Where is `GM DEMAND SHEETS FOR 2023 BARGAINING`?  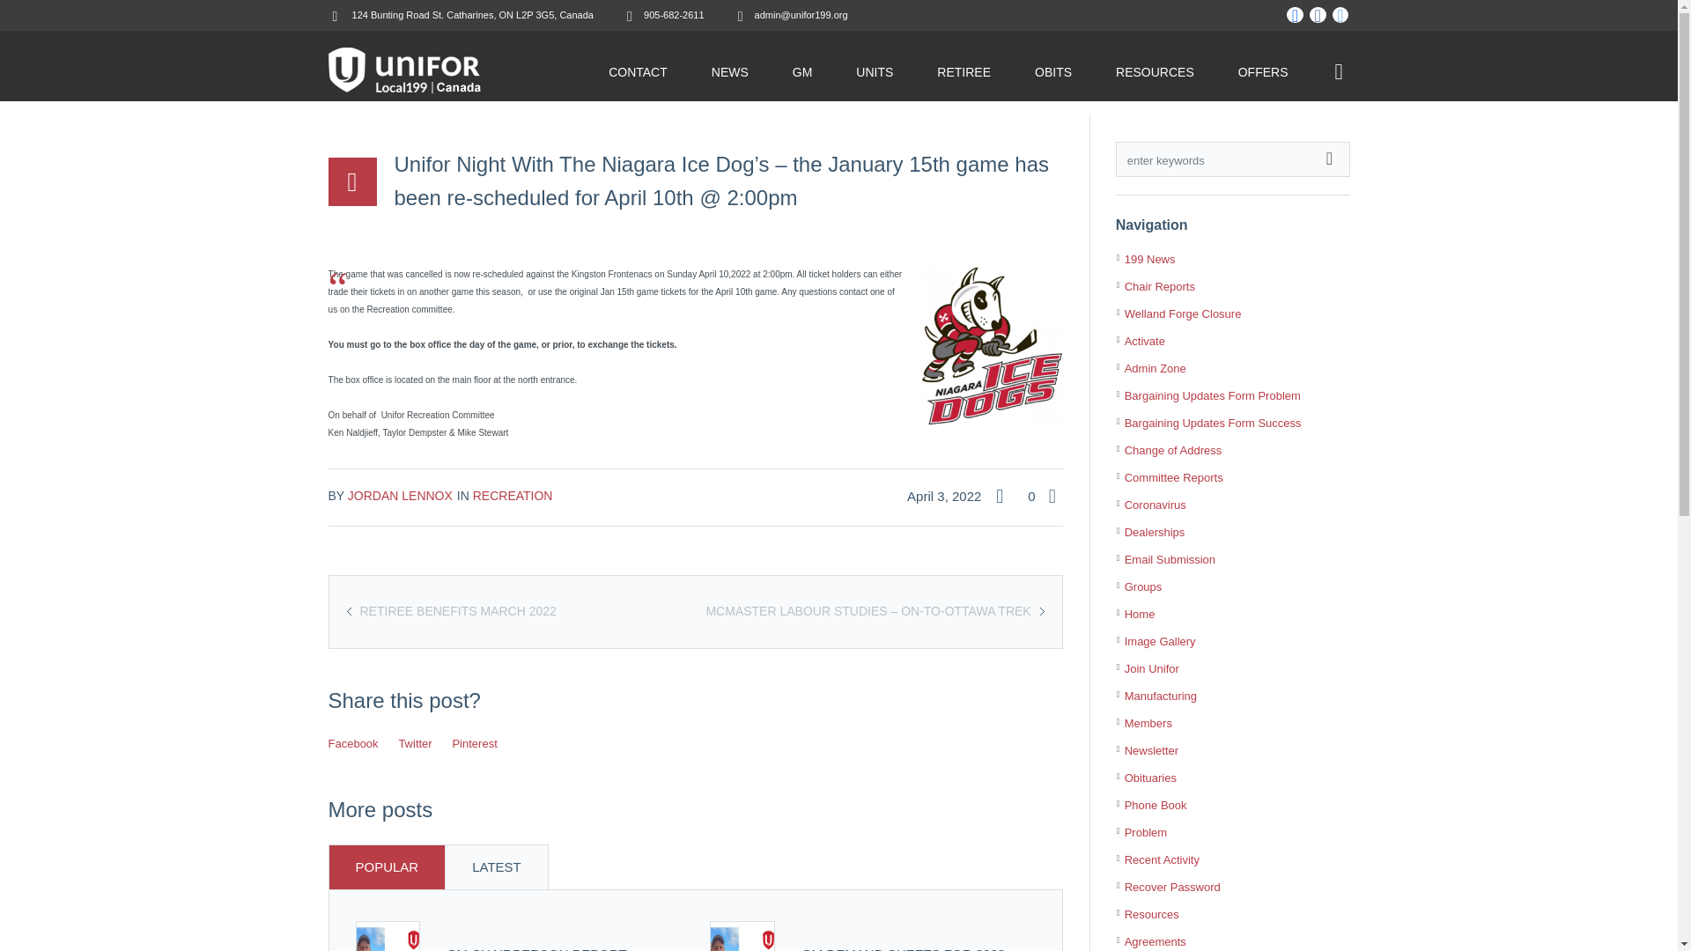
GM DEMAND SHEETS FOR 2023 BARGAINING is located at coordinates (742, 936).